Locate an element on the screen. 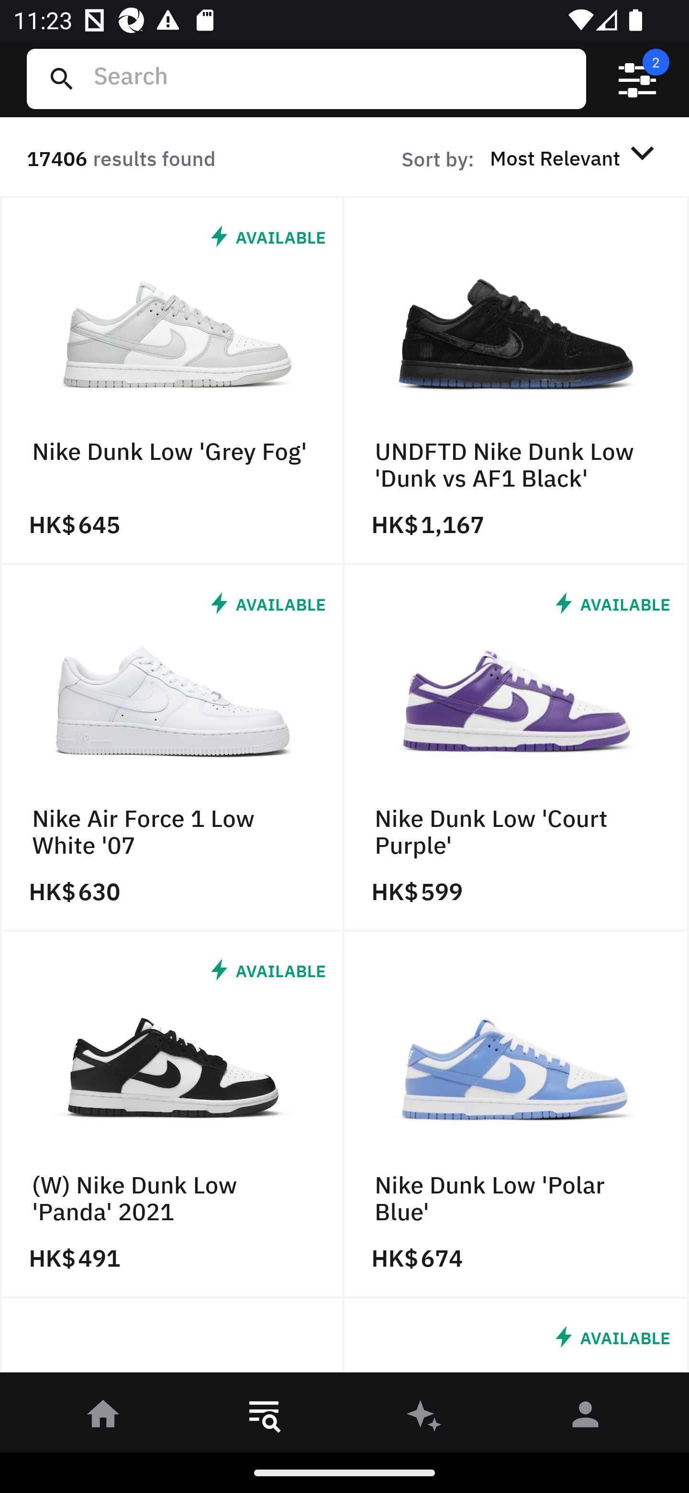 Image resolution: width=689 pixels, height=1493 pixels.  AVAILABLE Nike Dunk Low 'Grey Fog' HK$ 645 is located at coordinates (172, 380).